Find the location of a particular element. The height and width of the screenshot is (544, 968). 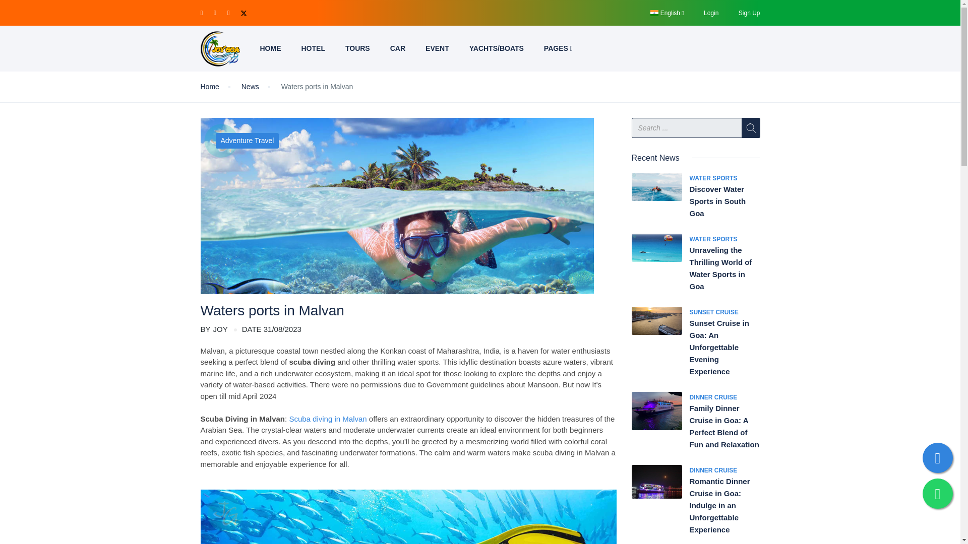

EVENT is located at coordinates (437, 48).